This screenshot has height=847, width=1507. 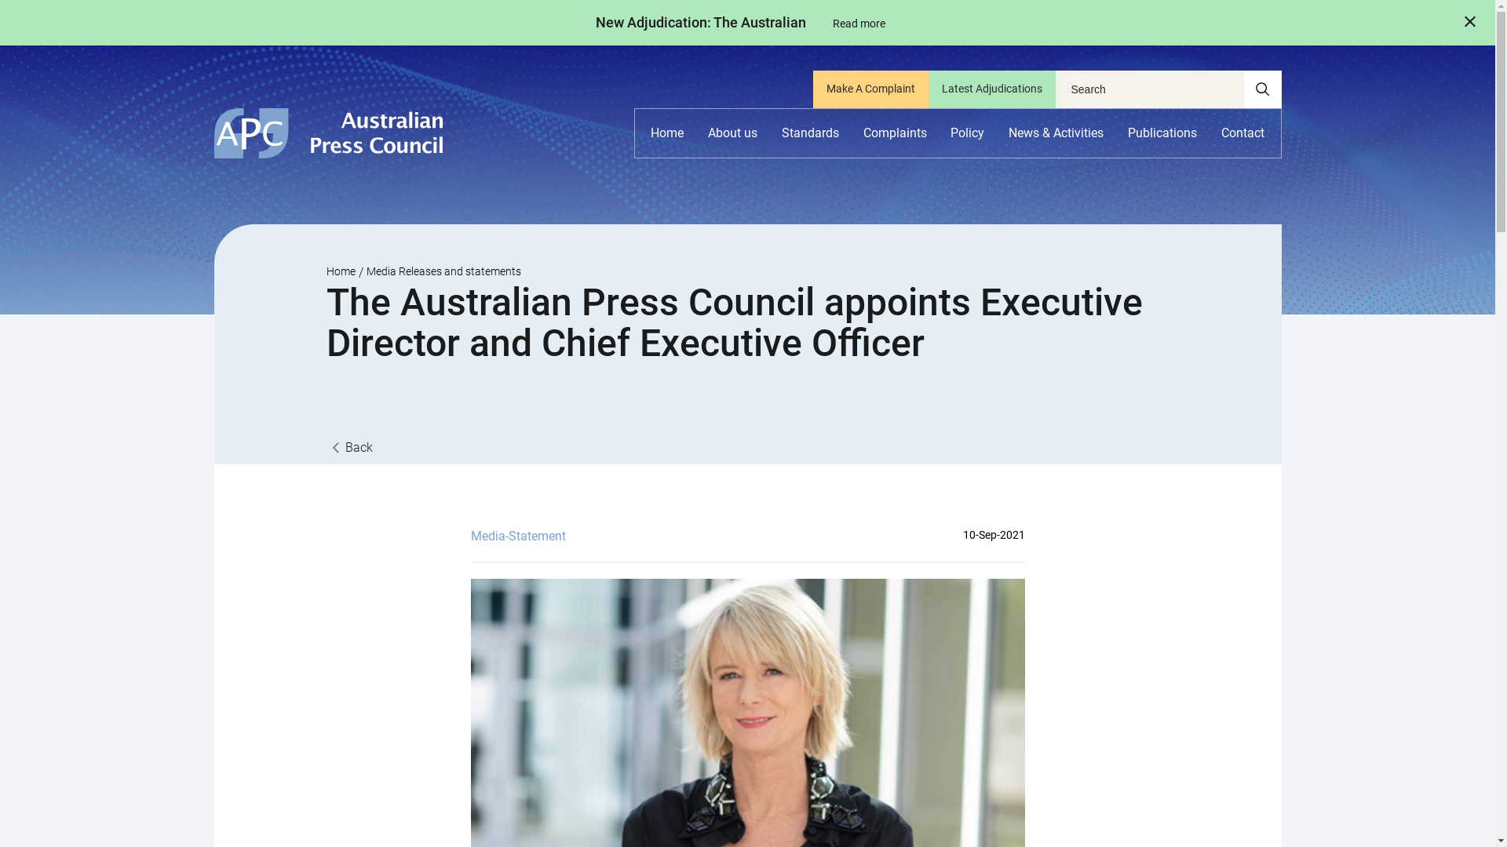 I want to click on Media Releases and statements, so click(x=443, y=271).